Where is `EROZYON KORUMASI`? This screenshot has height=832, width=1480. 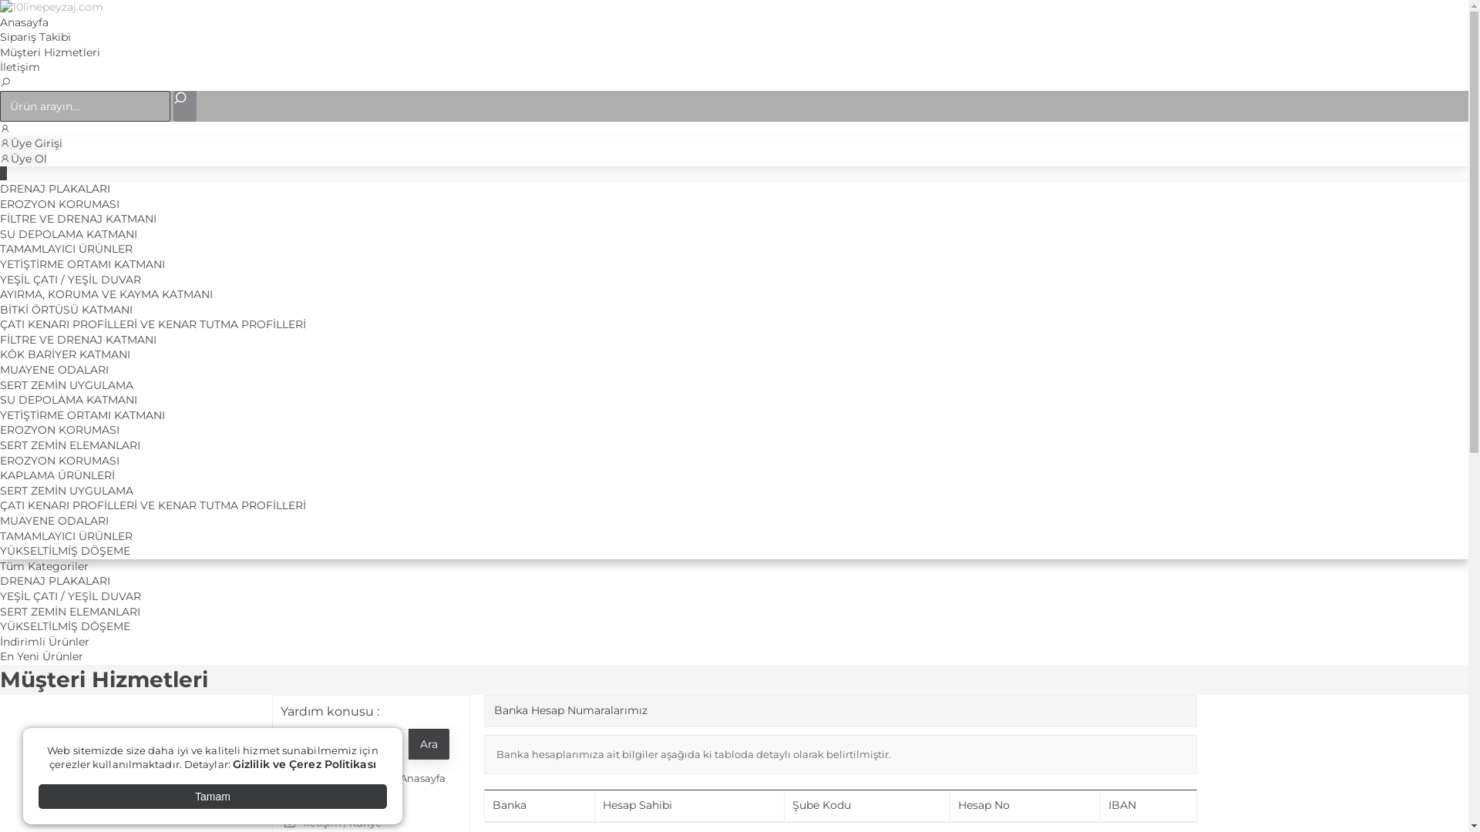
EROZYON KORUMASI is located at coordinates (60, 430).